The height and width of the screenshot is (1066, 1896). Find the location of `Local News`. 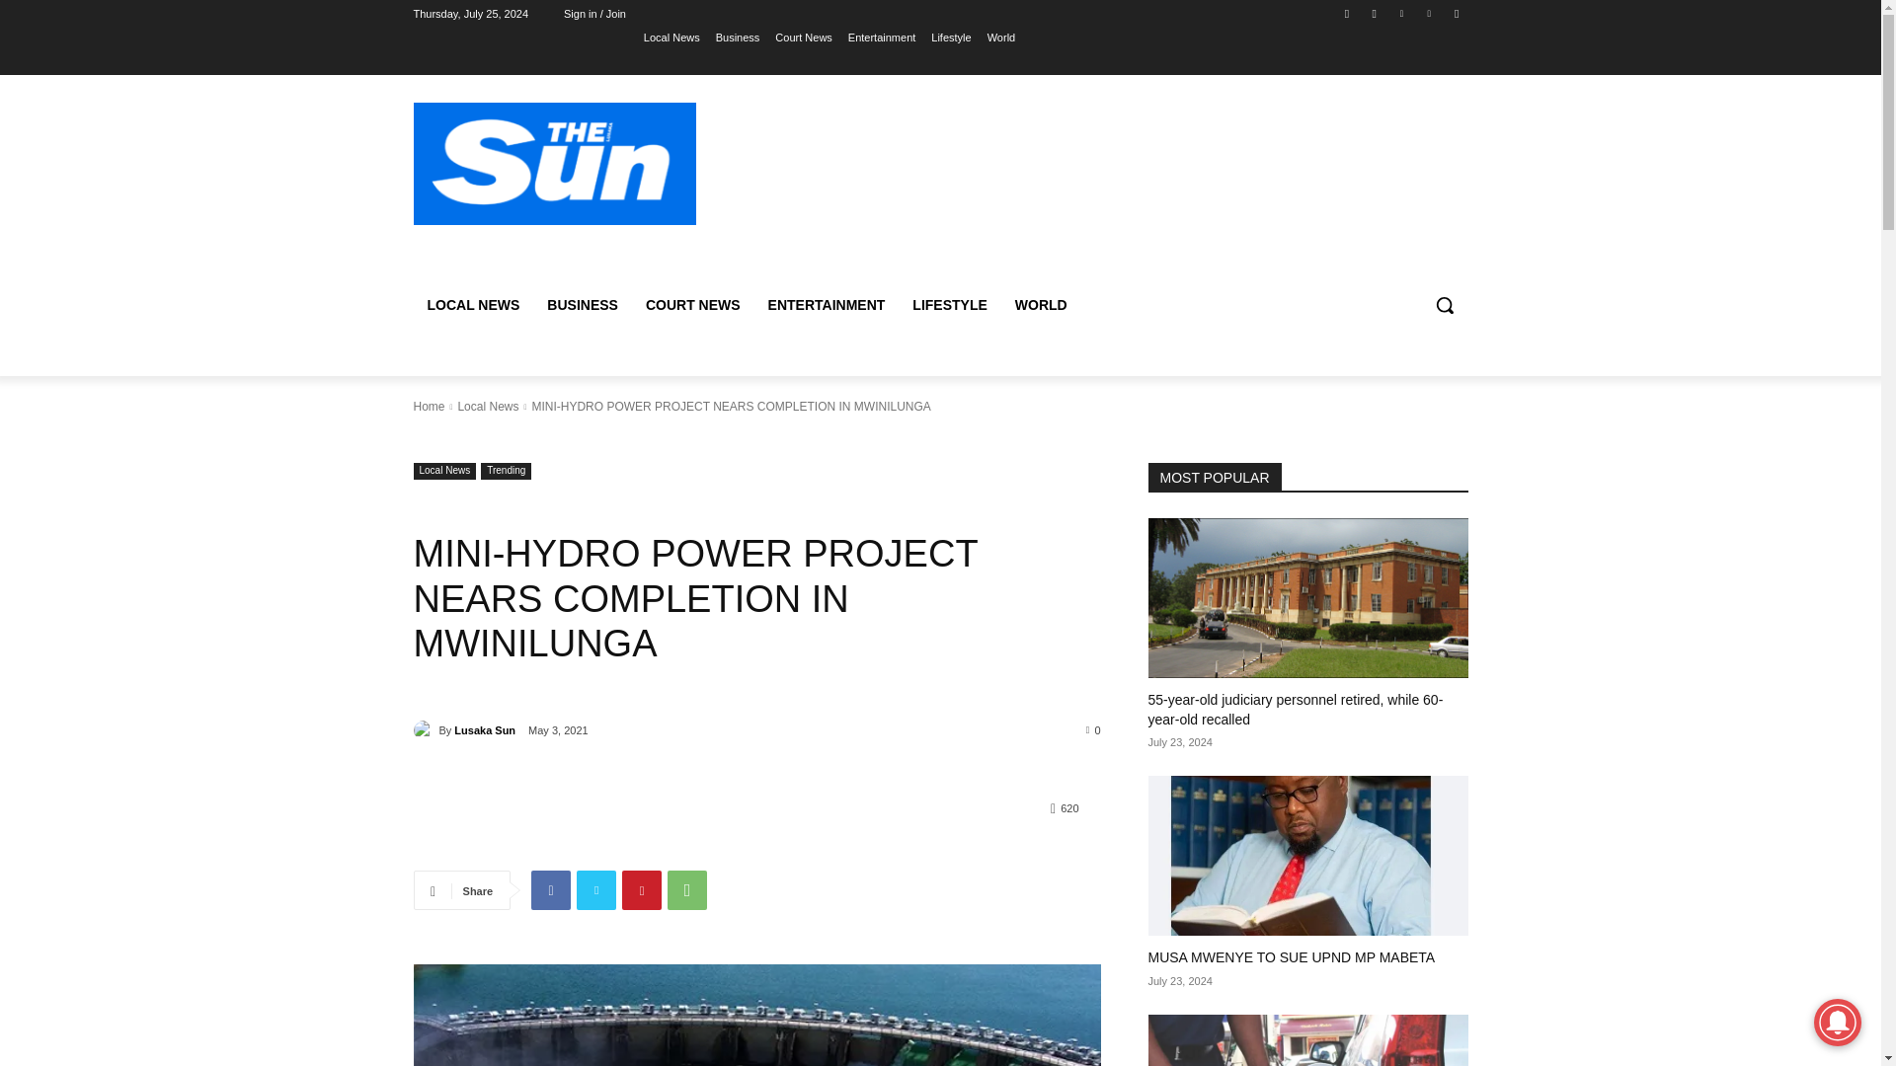

Local News is located at coordinates (671, 37).